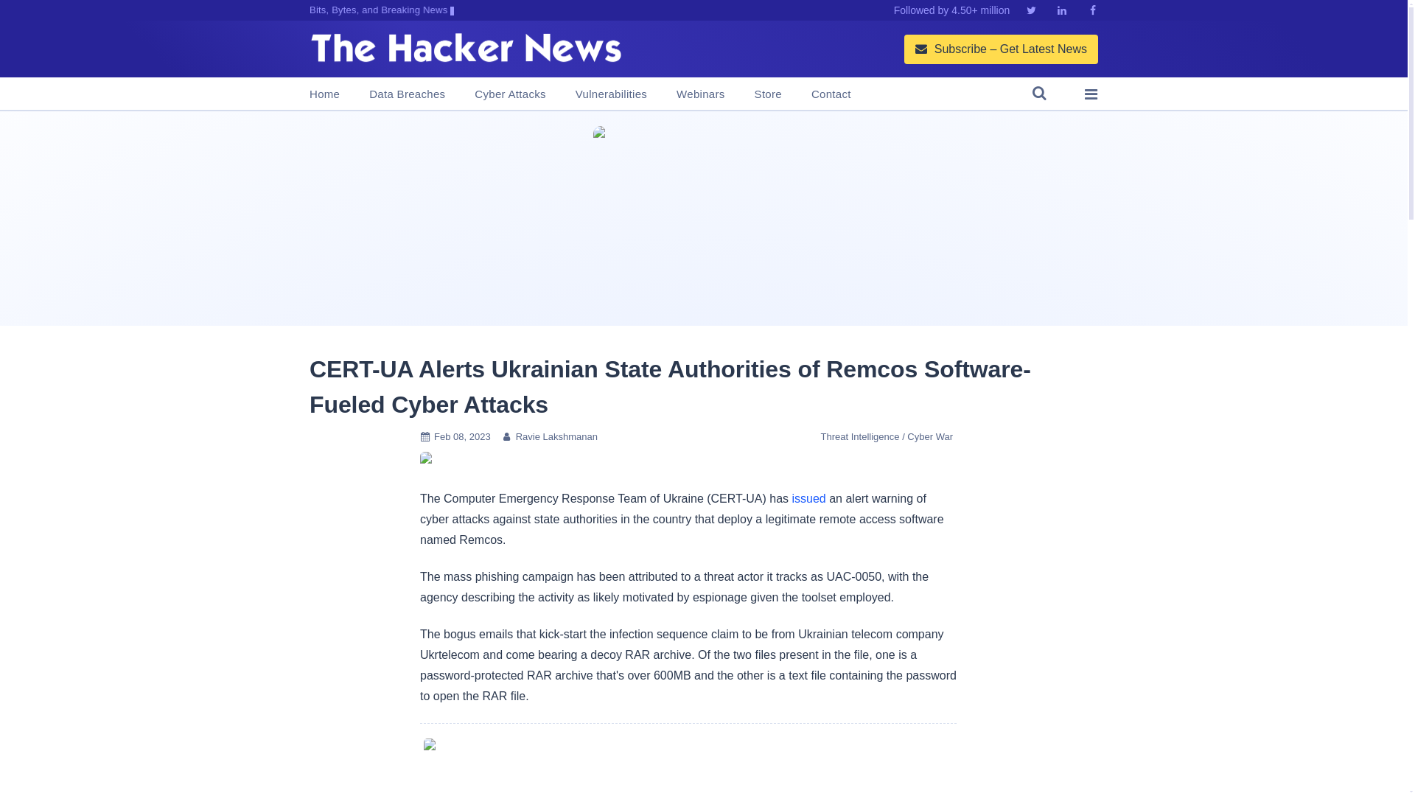  What do you see at coordinates (426, 462) in the screenshot?
I see `Cyber Attacks` at bounding box center [426, 462].